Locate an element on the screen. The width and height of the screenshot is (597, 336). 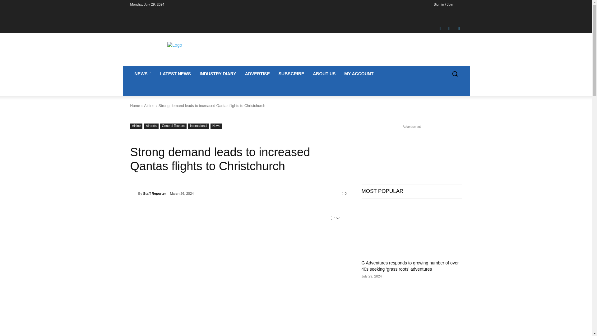
NEWS is located at coordinates (142, 73).